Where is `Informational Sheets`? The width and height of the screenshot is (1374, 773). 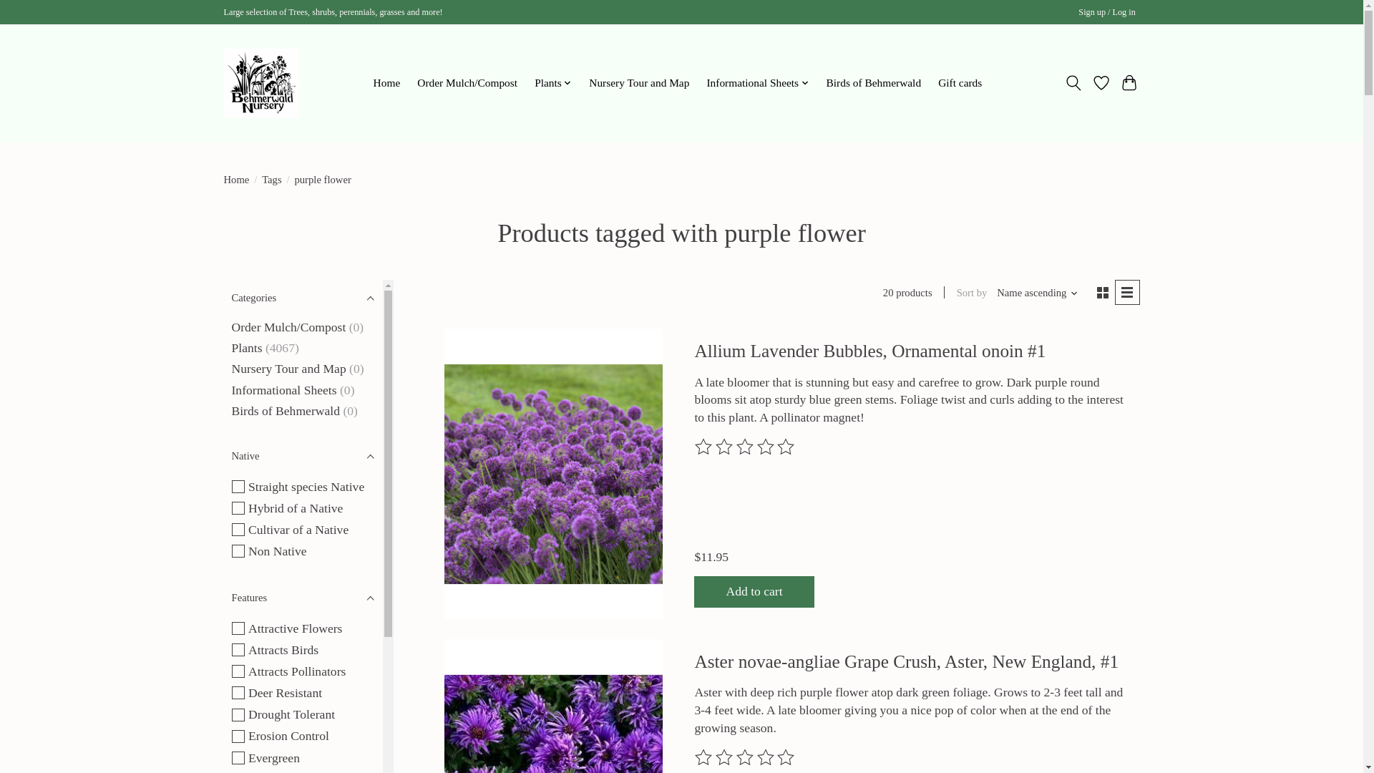 Informational Sheets is located at coordinates (757, 82).